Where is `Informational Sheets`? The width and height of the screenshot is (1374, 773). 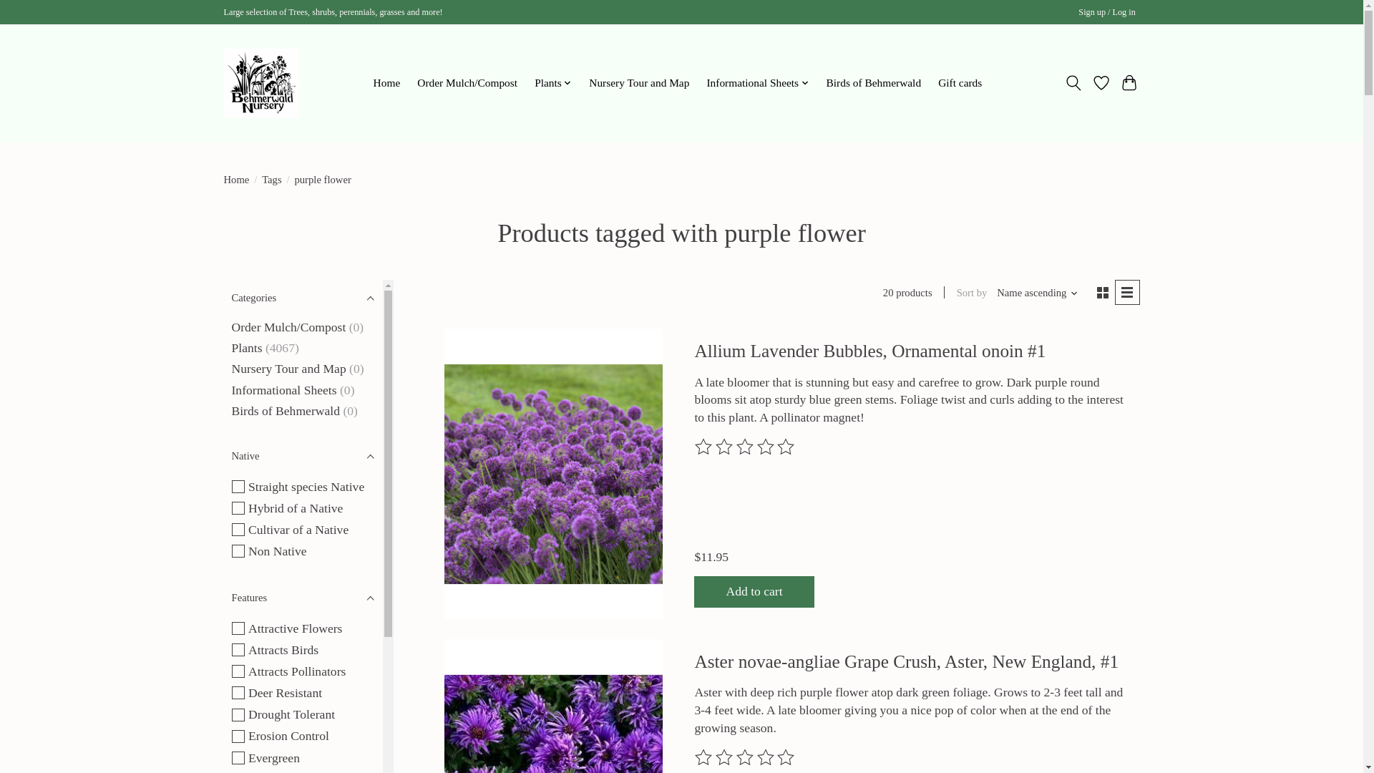 Informational Sheets is located at coordinates (757, 82).